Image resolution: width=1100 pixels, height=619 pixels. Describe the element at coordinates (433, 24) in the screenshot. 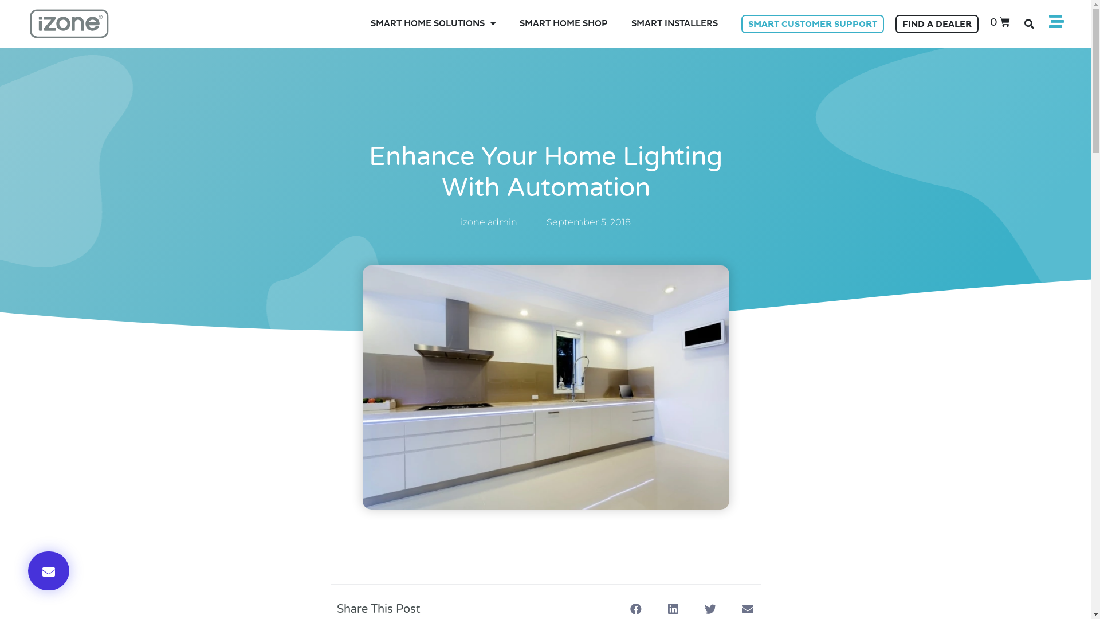

I see `SMART HOME SOLUTIONS` at that location.